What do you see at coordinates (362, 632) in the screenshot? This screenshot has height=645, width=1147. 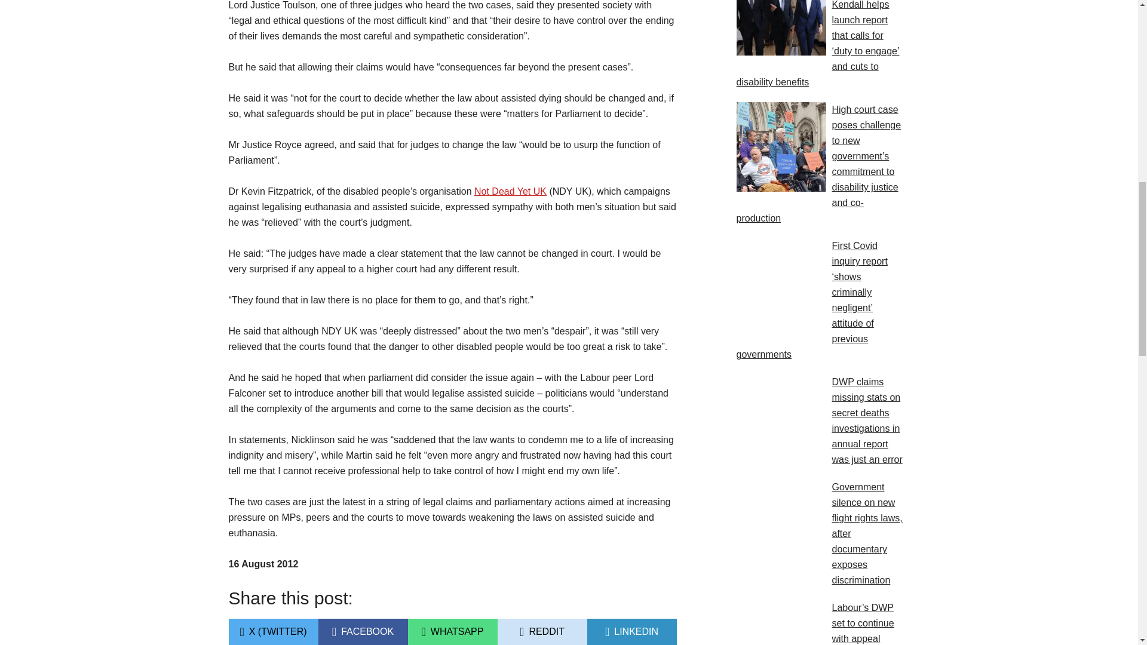 I see `Not Dead Yet UK` at bounding box center [362, 632].